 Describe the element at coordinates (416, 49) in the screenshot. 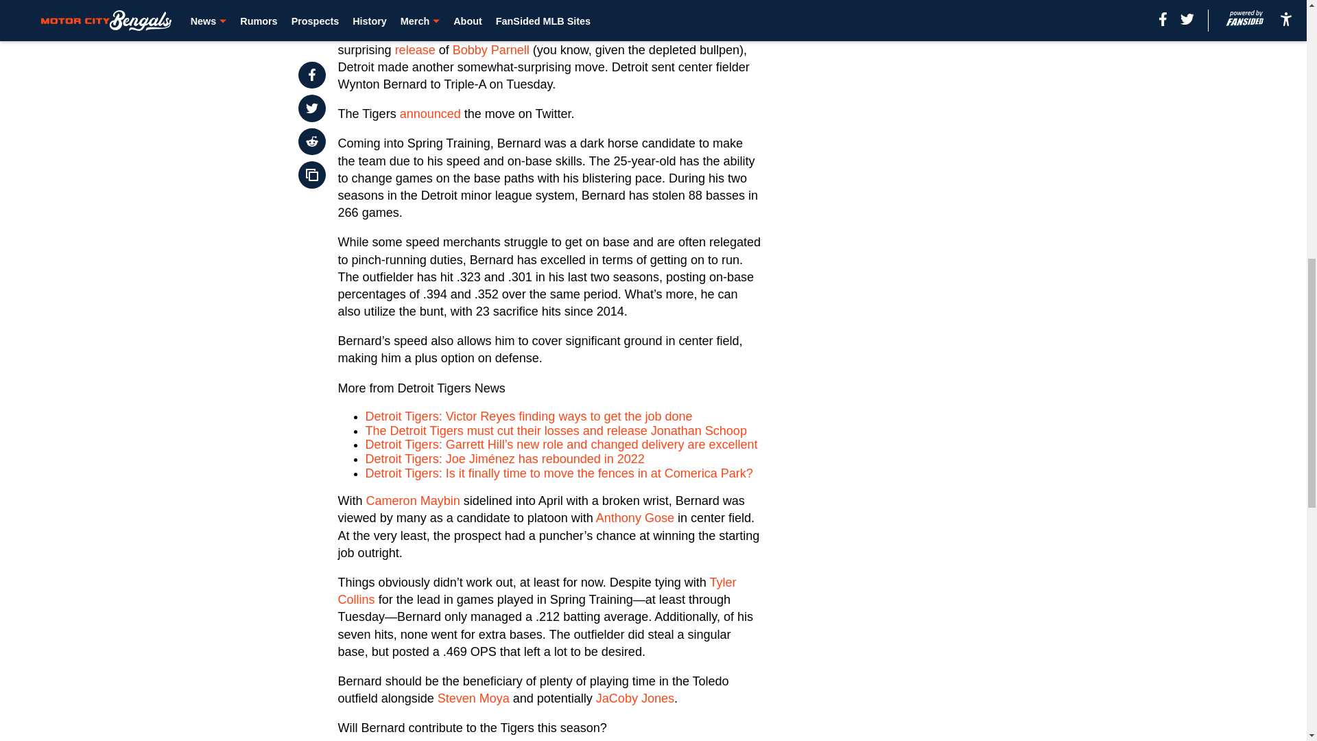

I see `release` at that location.